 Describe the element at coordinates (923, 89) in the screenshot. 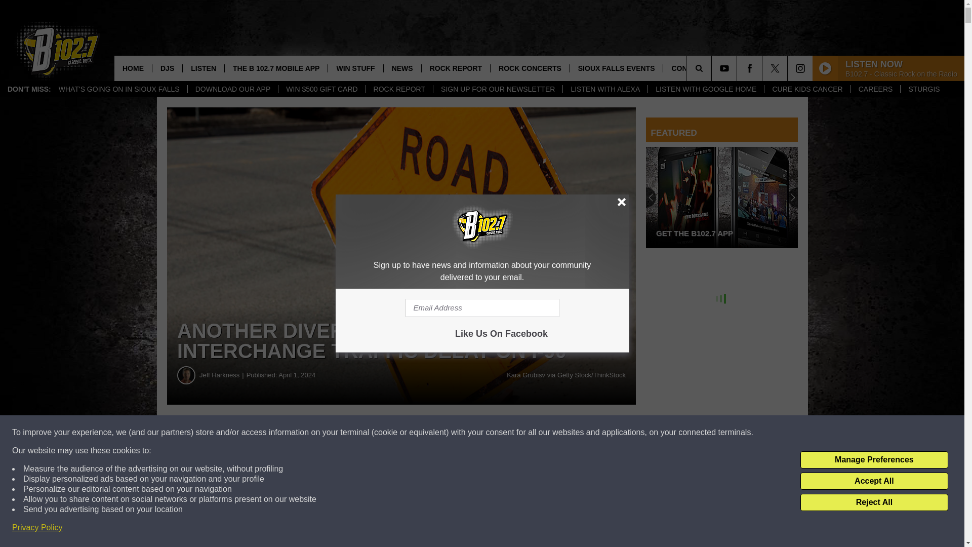

I see `STURGIS` at that location.